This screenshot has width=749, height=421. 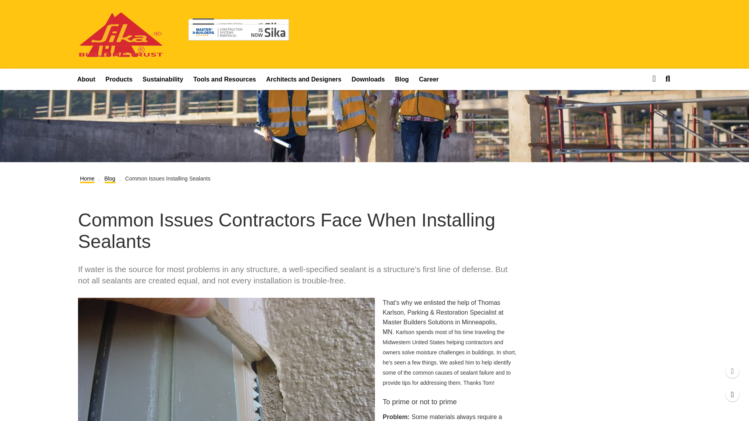 What do you see at coordinates (121, 52) in the screenshot?
I see `North America` at bounding box center [121, 52].